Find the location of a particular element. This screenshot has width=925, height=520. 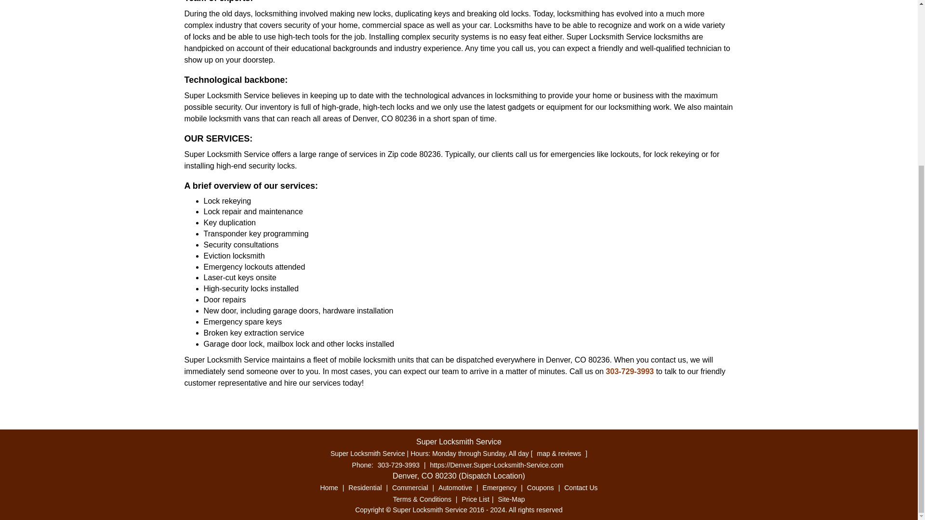

Emergency is located at coordinates (499, 487).